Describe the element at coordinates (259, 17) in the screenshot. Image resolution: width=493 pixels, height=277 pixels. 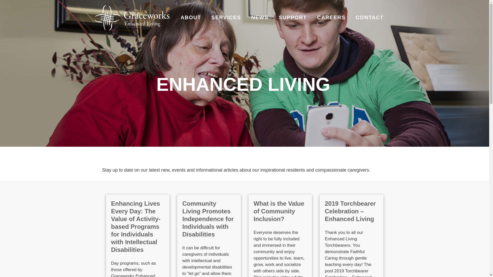
I see `NEWS` at that location.